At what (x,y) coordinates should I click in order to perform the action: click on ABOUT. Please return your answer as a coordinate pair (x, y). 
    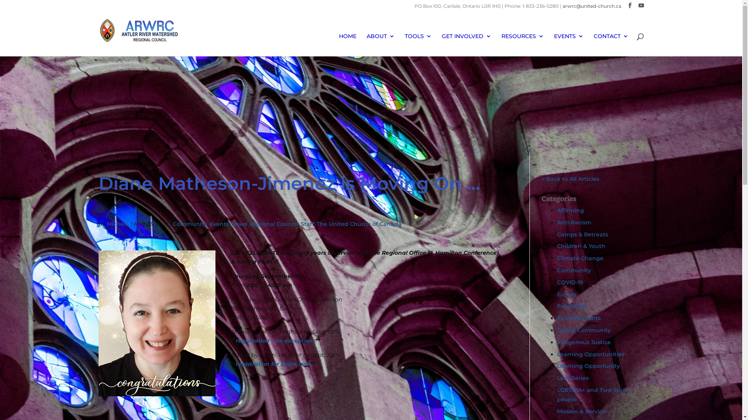
    Looking at the image, I should click on (380, 45).